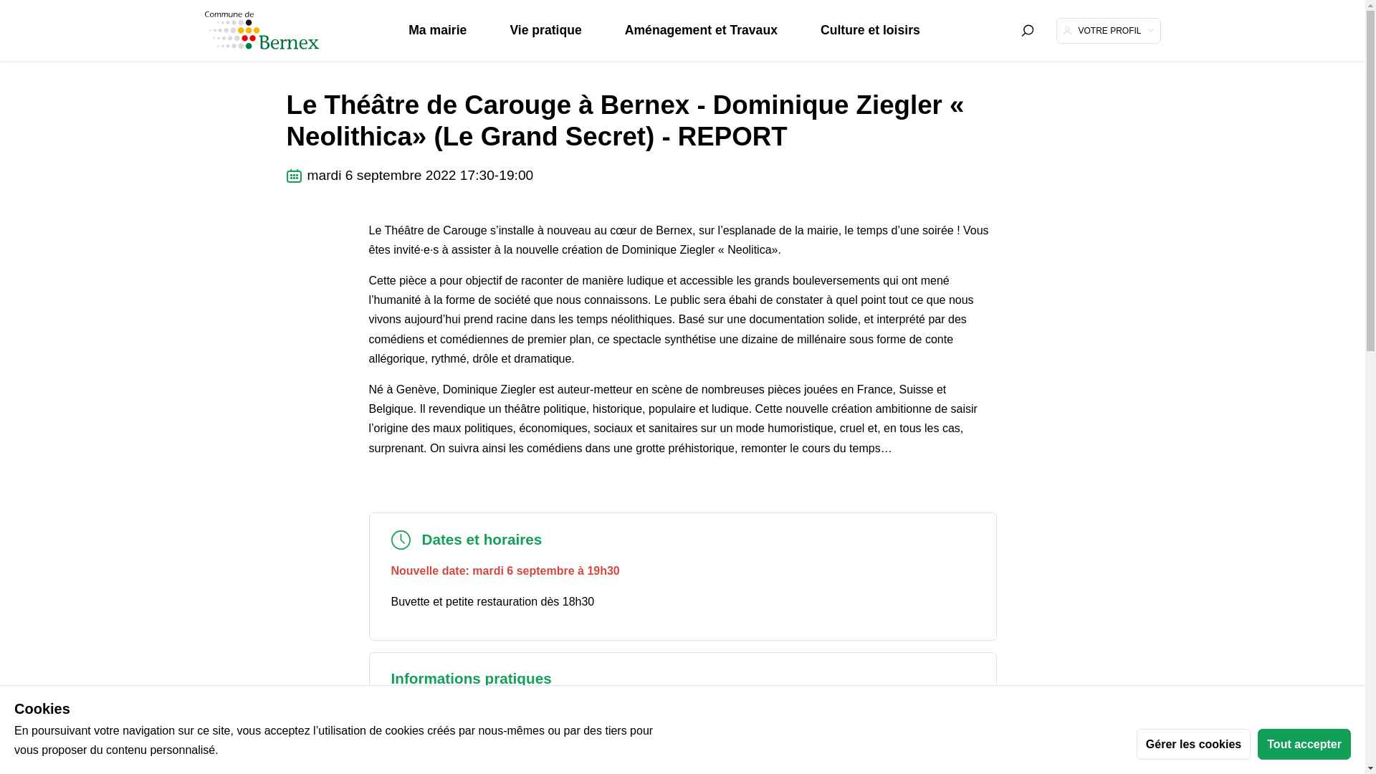 The width and height of the screenshot is (1376, 774). What do you see at coordinates (314, 39) in the screenshot?
I see `Accueil` at bounding box center [314, 39].